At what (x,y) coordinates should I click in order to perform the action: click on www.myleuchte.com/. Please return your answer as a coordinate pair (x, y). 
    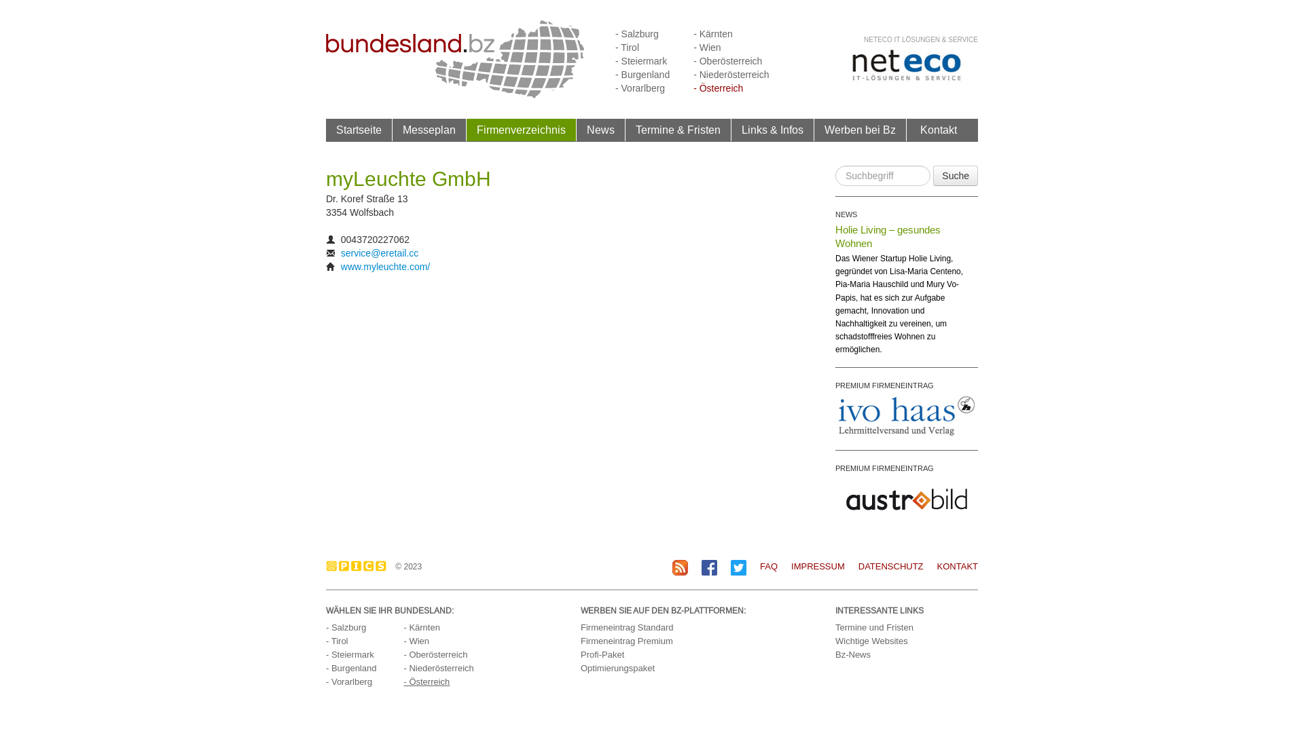
    Looking at the image, I should click on (386, 266).